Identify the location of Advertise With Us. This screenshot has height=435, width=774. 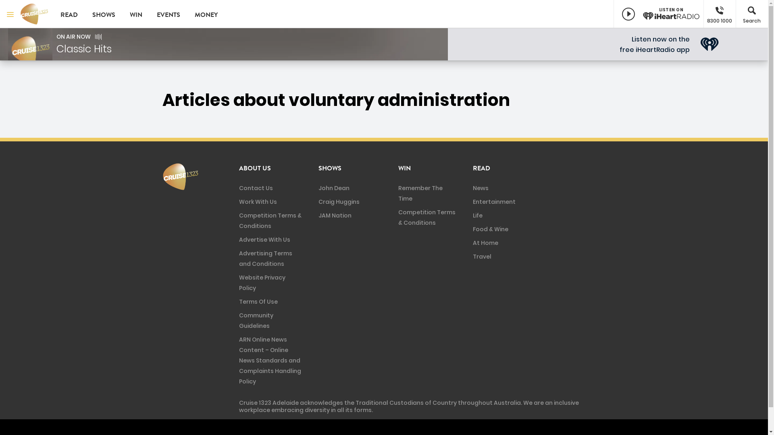
(264, 240).